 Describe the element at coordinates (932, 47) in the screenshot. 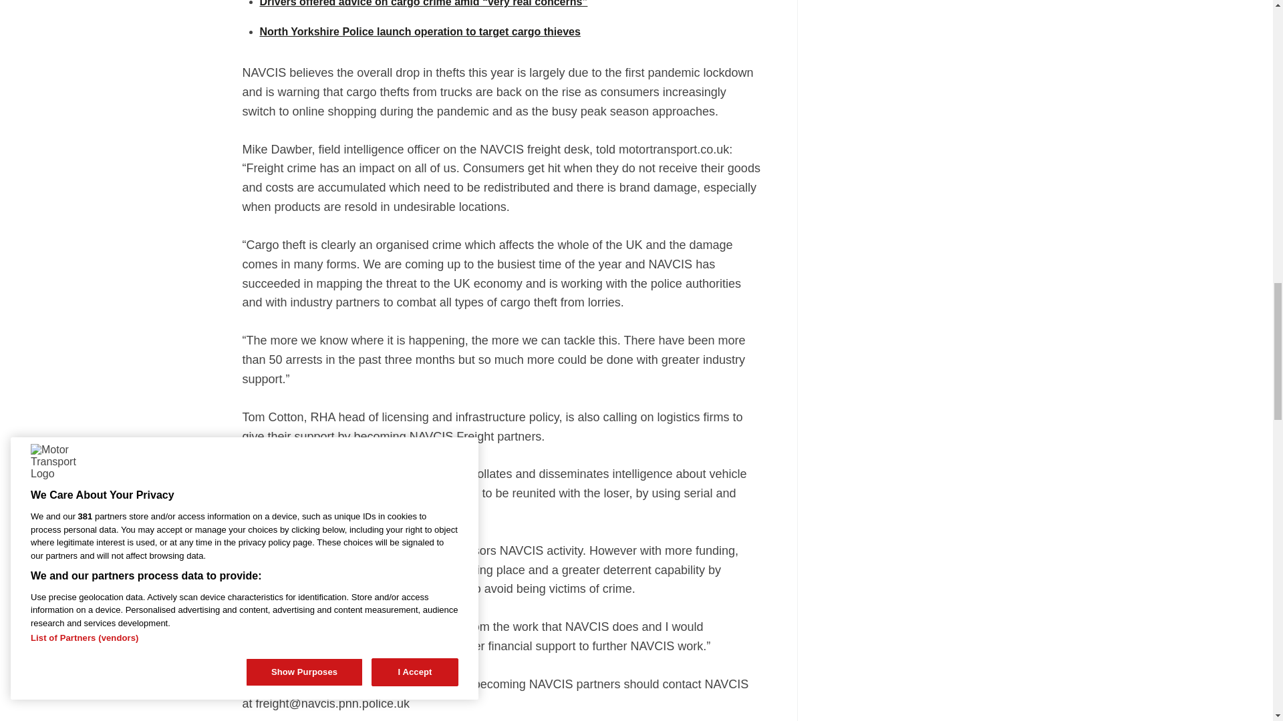

I see `3rd party ad content` at that location.